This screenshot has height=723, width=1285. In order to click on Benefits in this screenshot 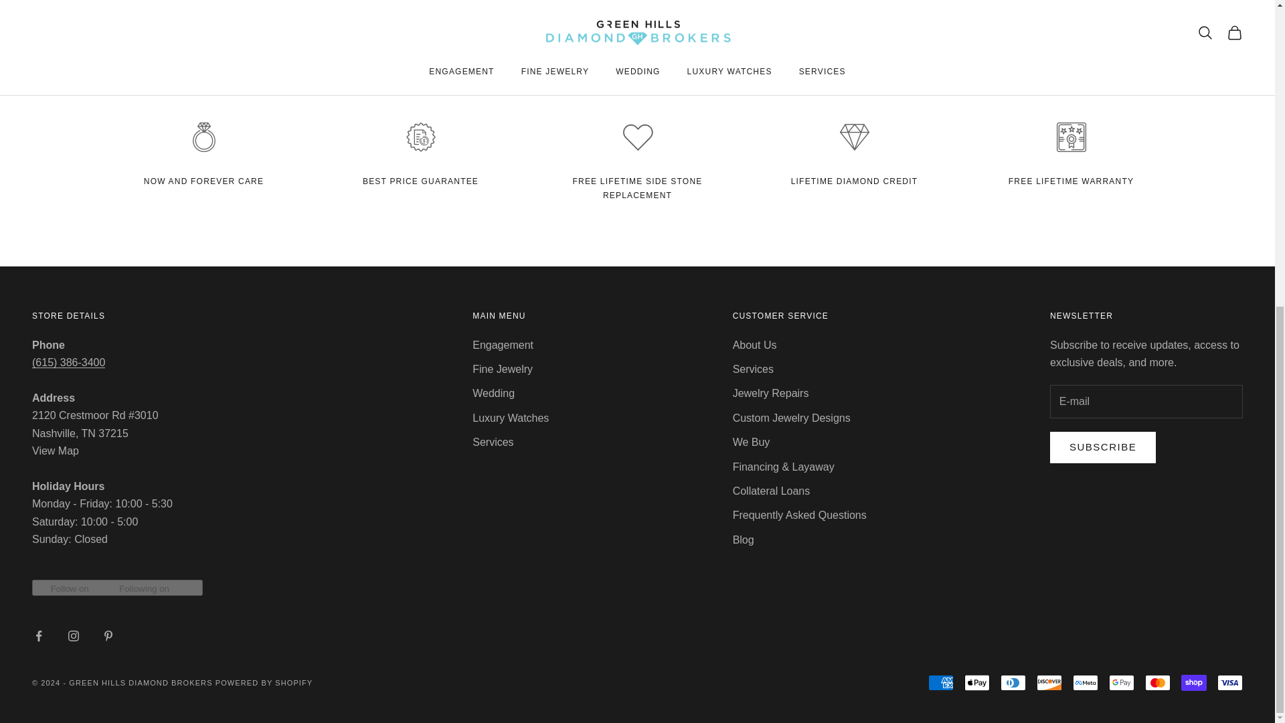, I will do `click(420, 181)`.